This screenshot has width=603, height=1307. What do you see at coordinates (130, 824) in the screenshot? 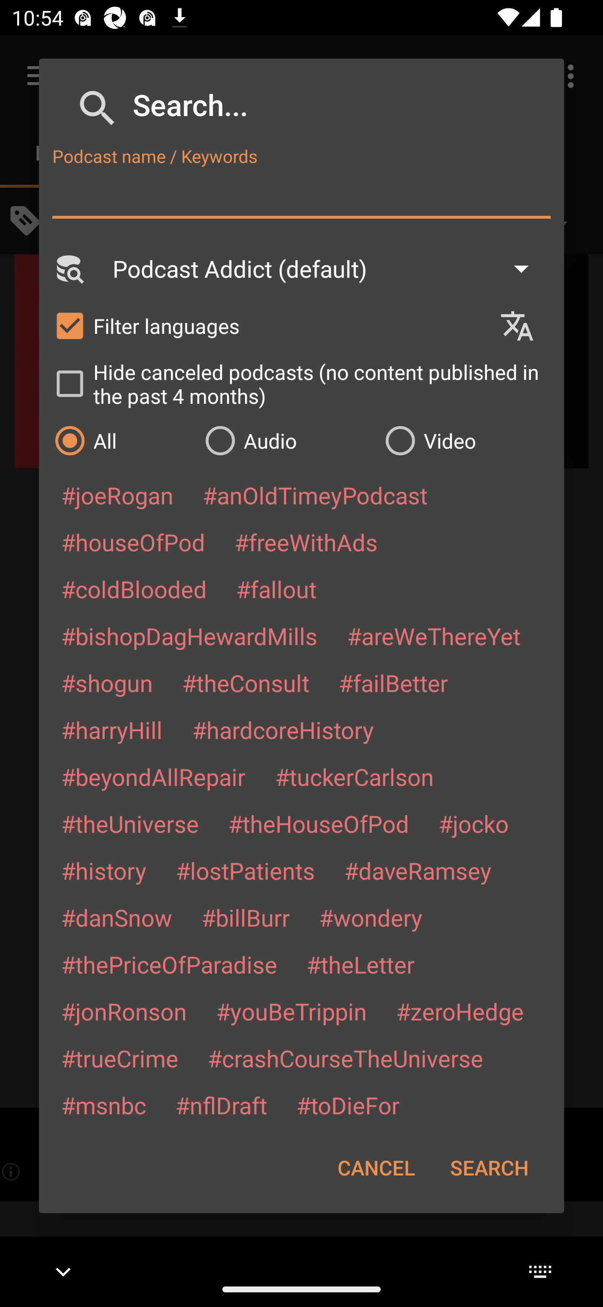
I see `#theUniverse` at bounding box center [130, 824].